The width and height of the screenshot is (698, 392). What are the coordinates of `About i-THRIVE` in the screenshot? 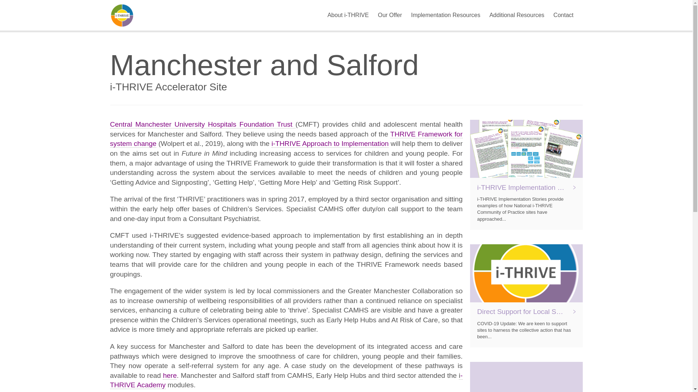 It's located at (348, 15).